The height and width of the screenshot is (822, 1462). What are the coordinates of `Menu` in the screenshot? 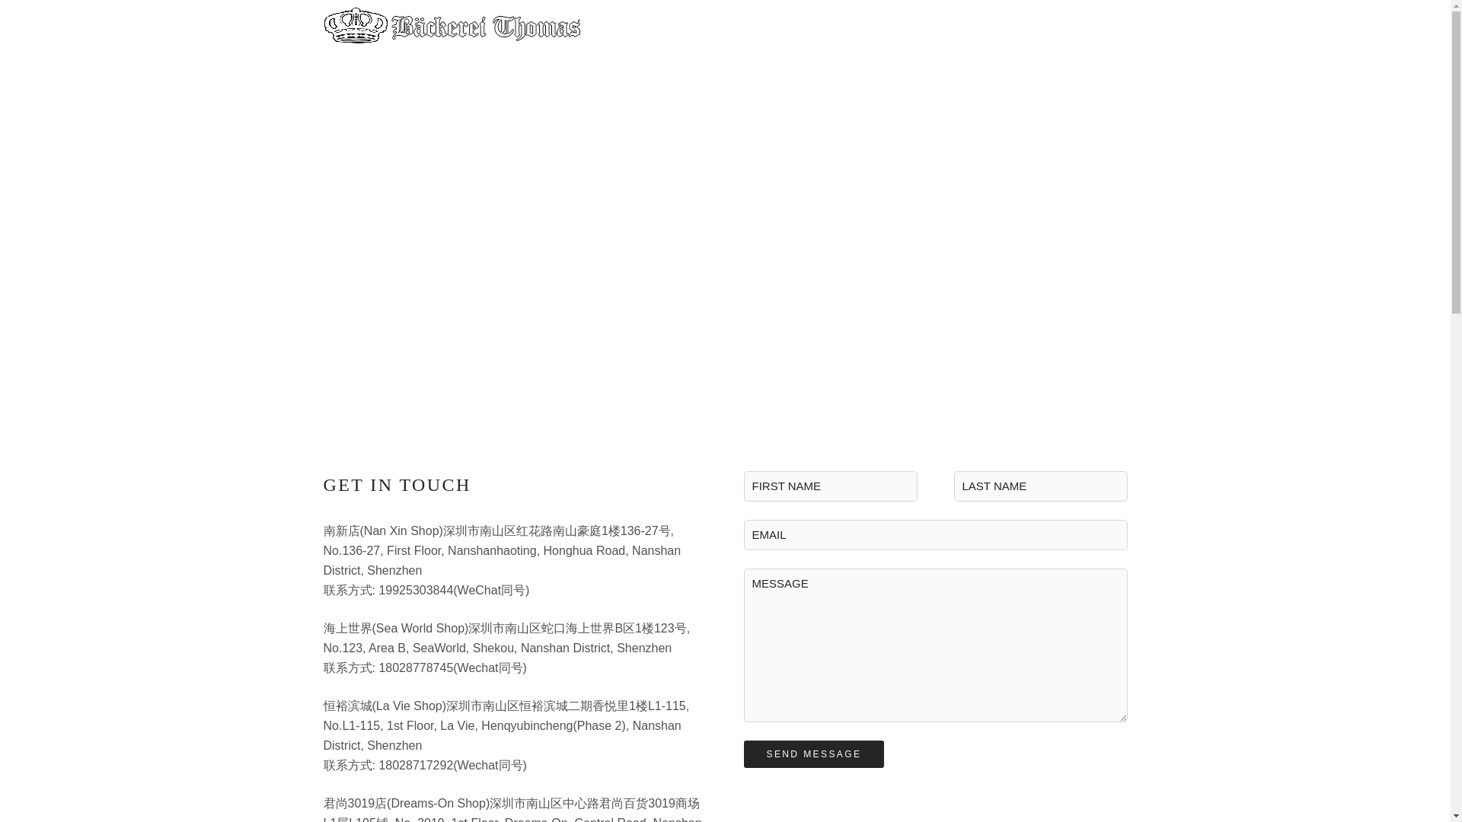 It's located at (947, 26).